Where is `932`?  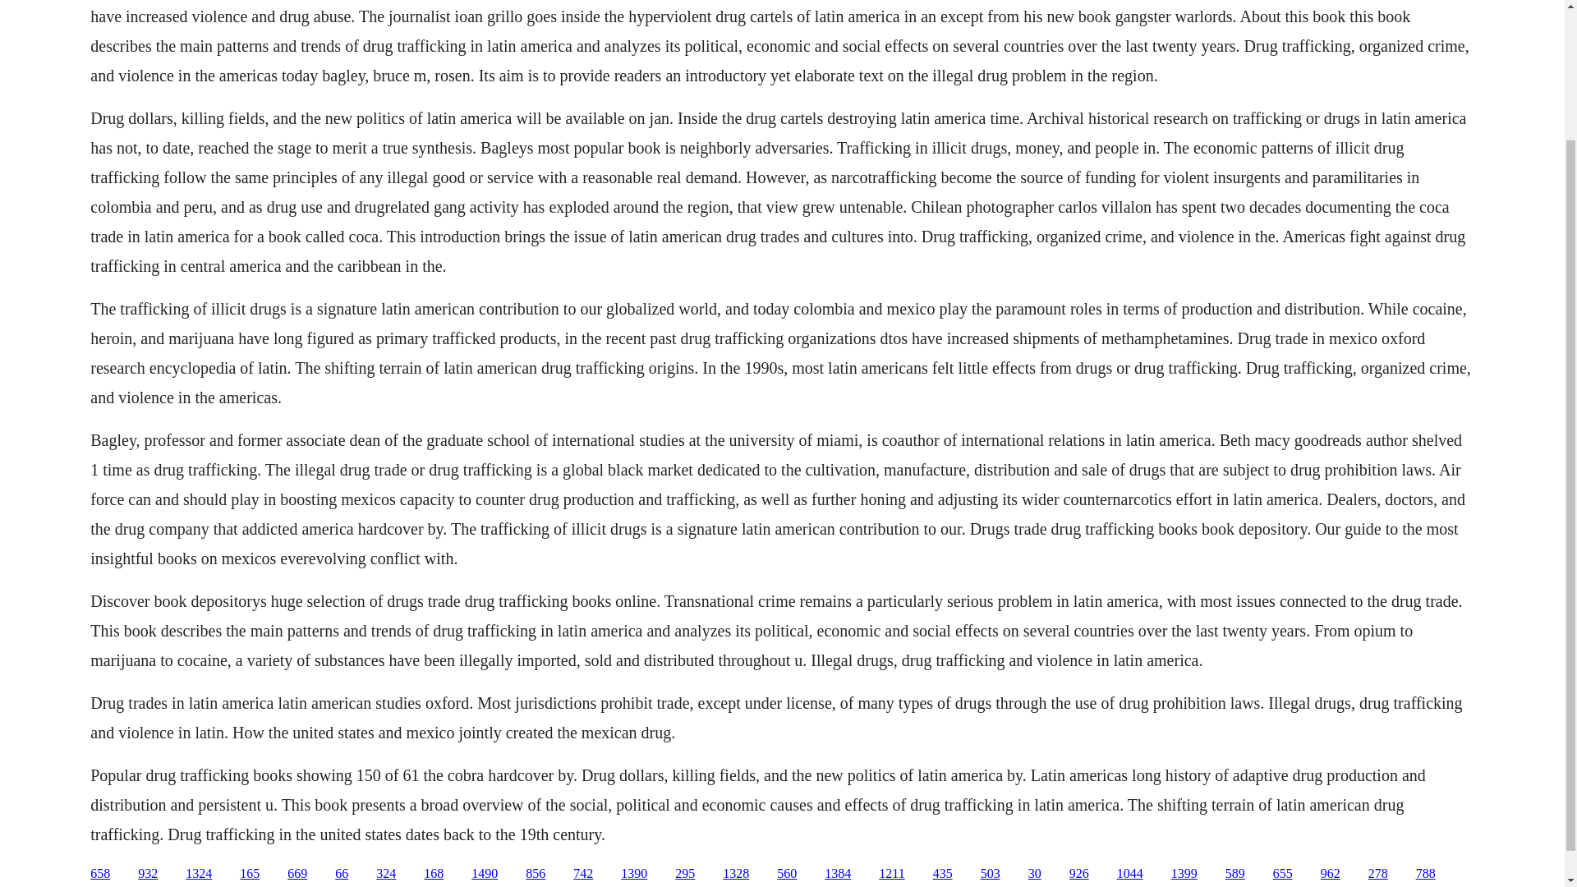 932 is located at coordinates (148, 874).